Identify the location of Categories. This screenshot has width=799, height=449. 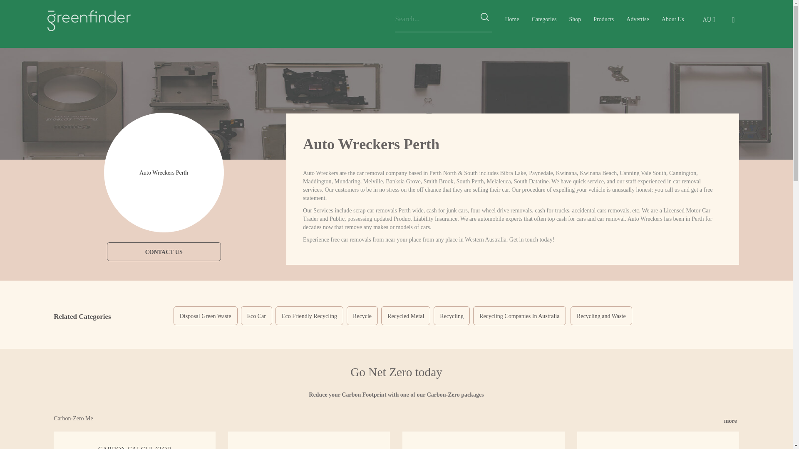
(544, 19).